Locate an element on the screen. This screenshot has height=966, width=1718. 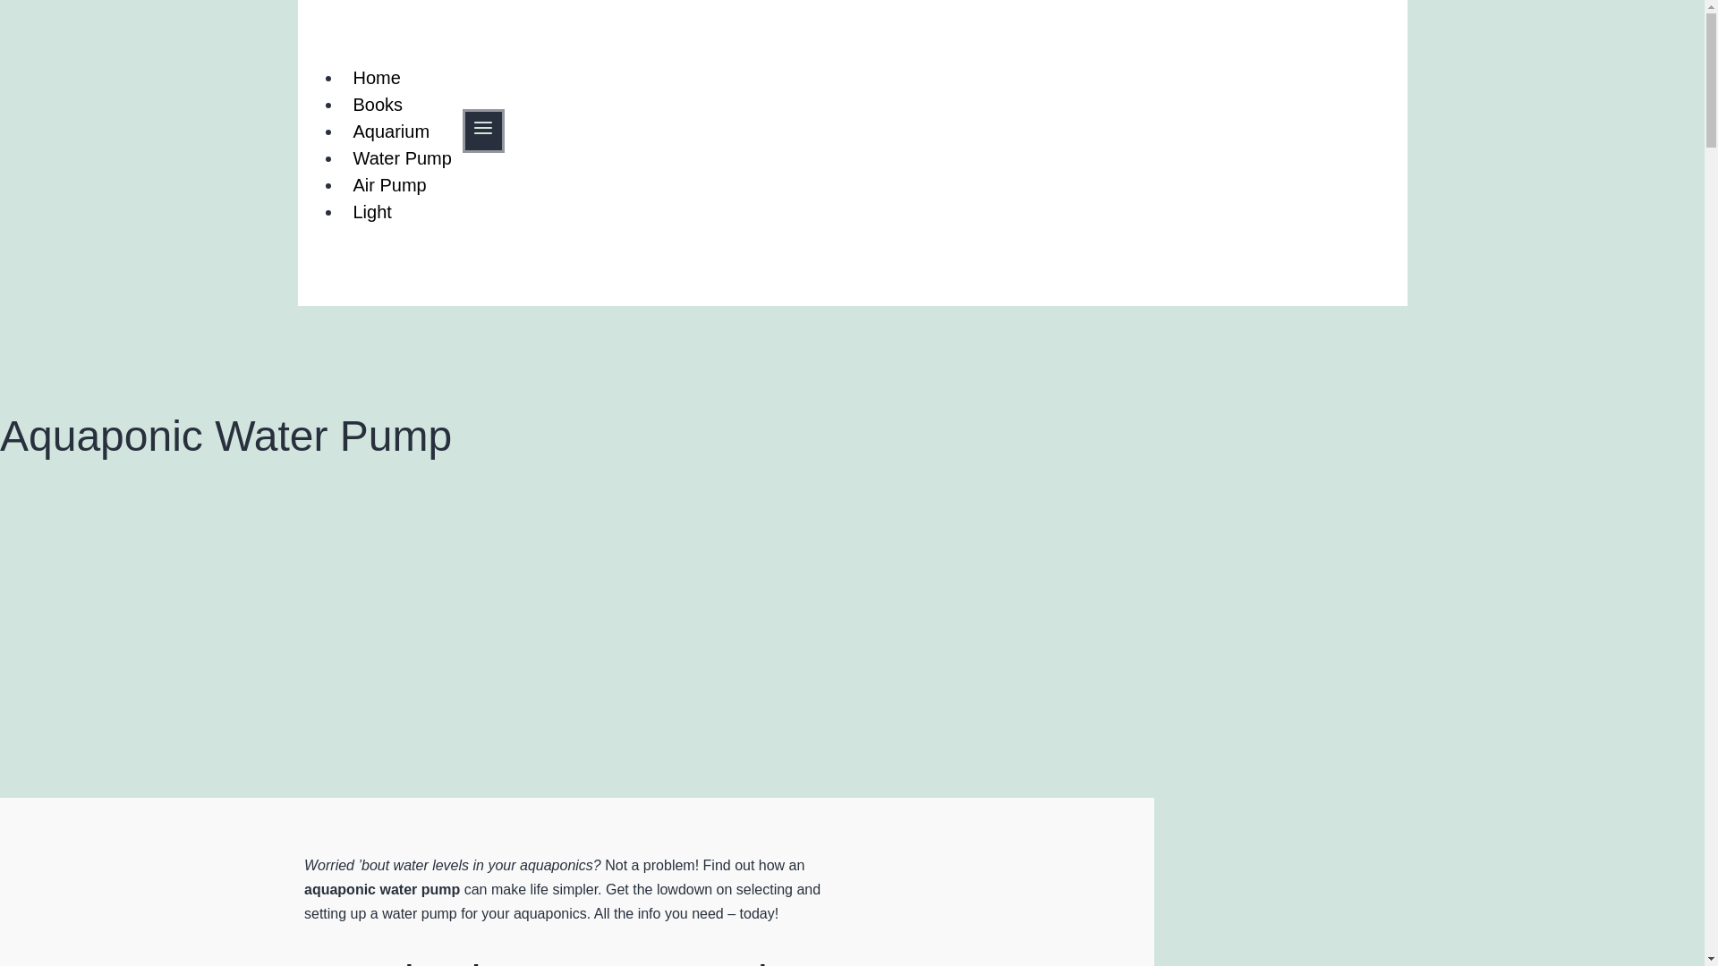
Toggle Menu is located at coordinates (483, 131).